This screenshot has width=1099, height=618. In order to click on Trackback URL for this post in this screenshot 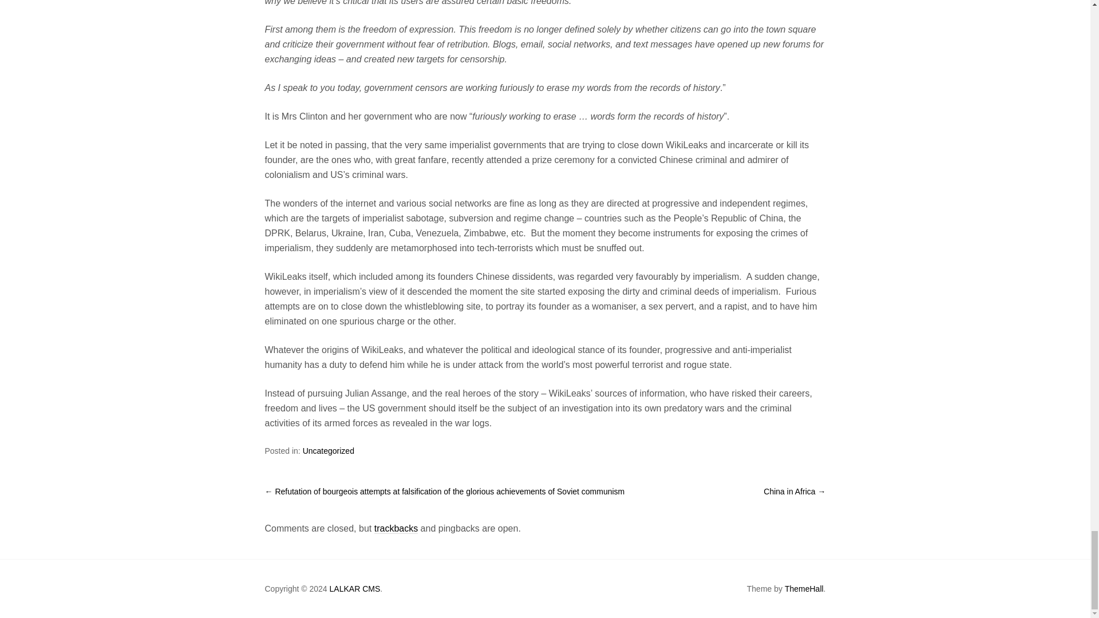, I will do `click(396, 529)`.